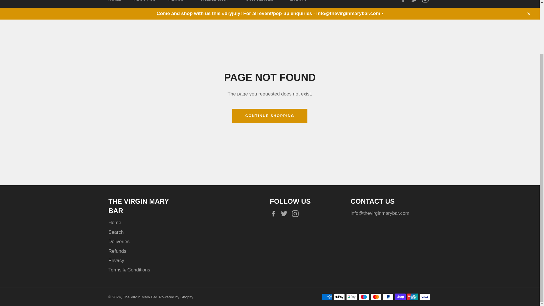 This screenshot has height=306, width=544. Describe the element at coordinates (426, 1) in the screenshot. I see `The Virgin Mary Bar on Instagram` at that location.